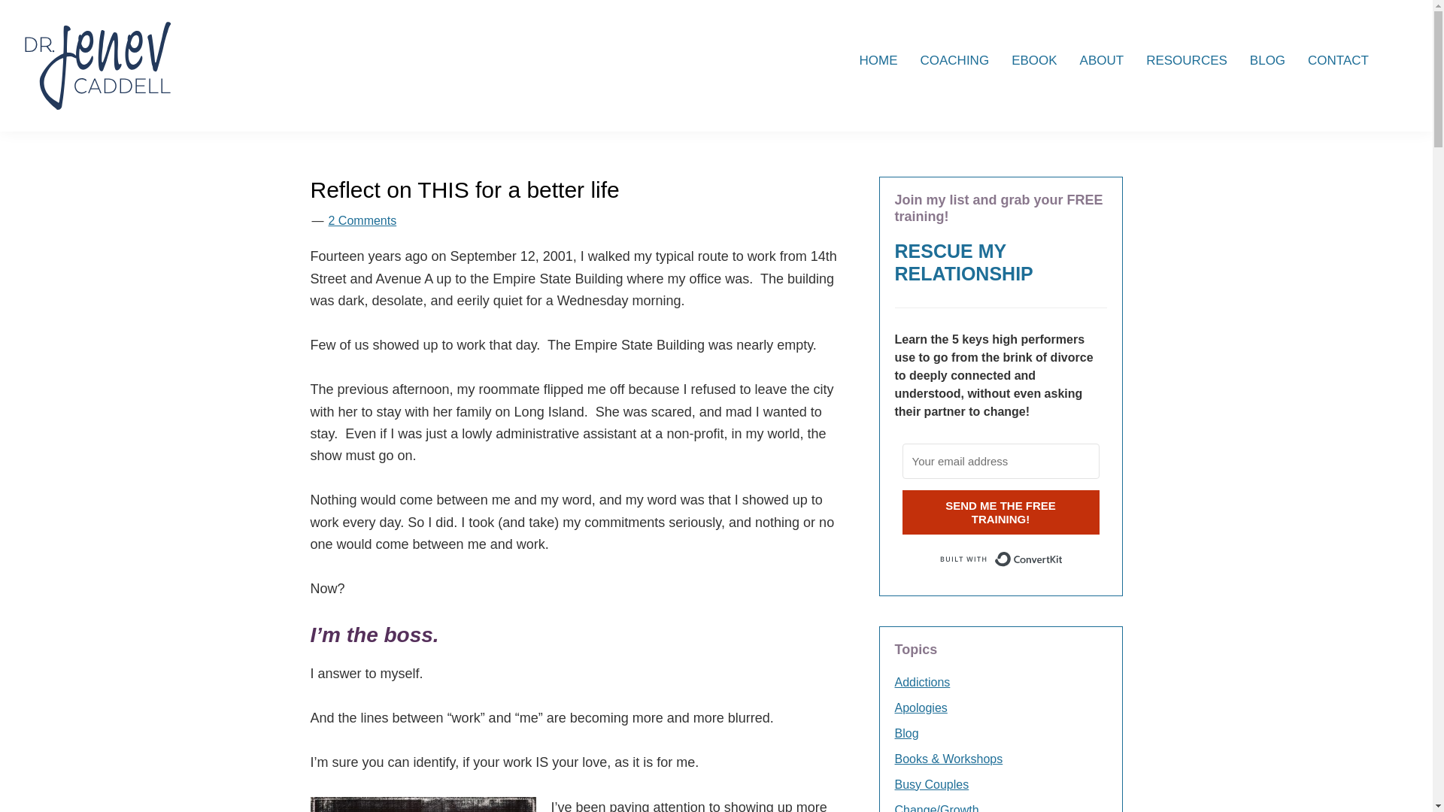 The height and width of the screenshot is (812, 1444). Describe the element at coordinates (361, 221) in the screenshot. I see `2 Comments` at that location.